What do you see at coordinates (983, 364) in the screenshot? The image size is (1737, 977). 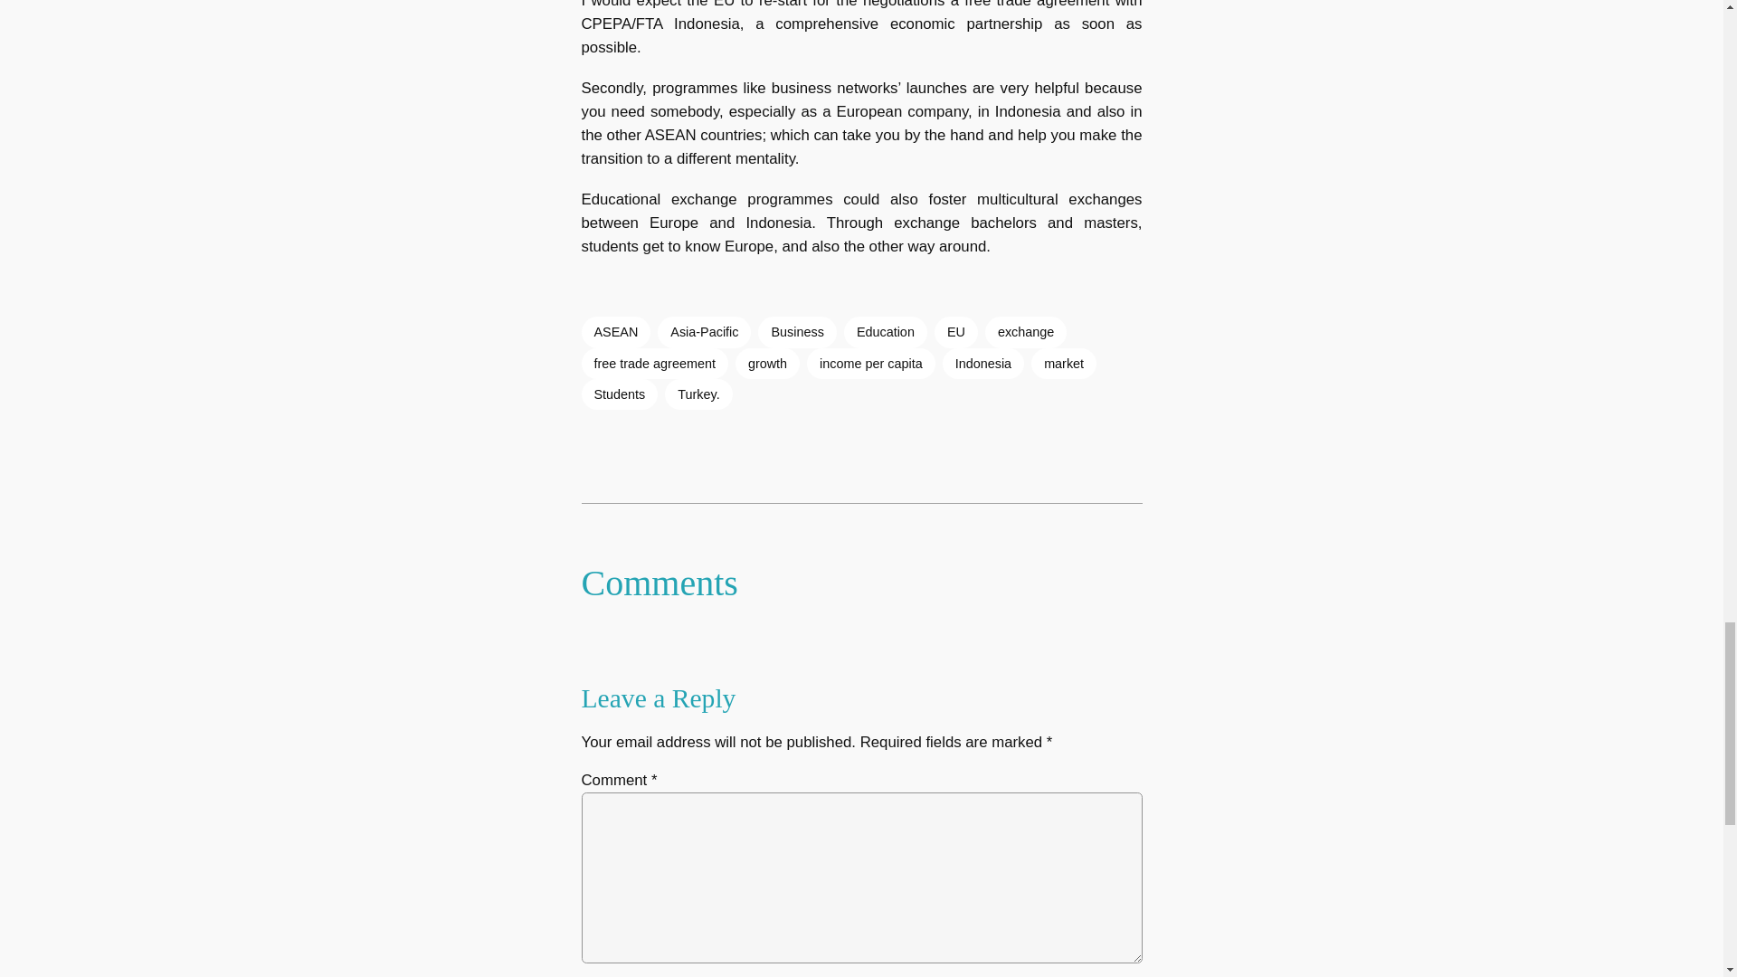 I see `Indonesia` at bounding box center [983, 364].